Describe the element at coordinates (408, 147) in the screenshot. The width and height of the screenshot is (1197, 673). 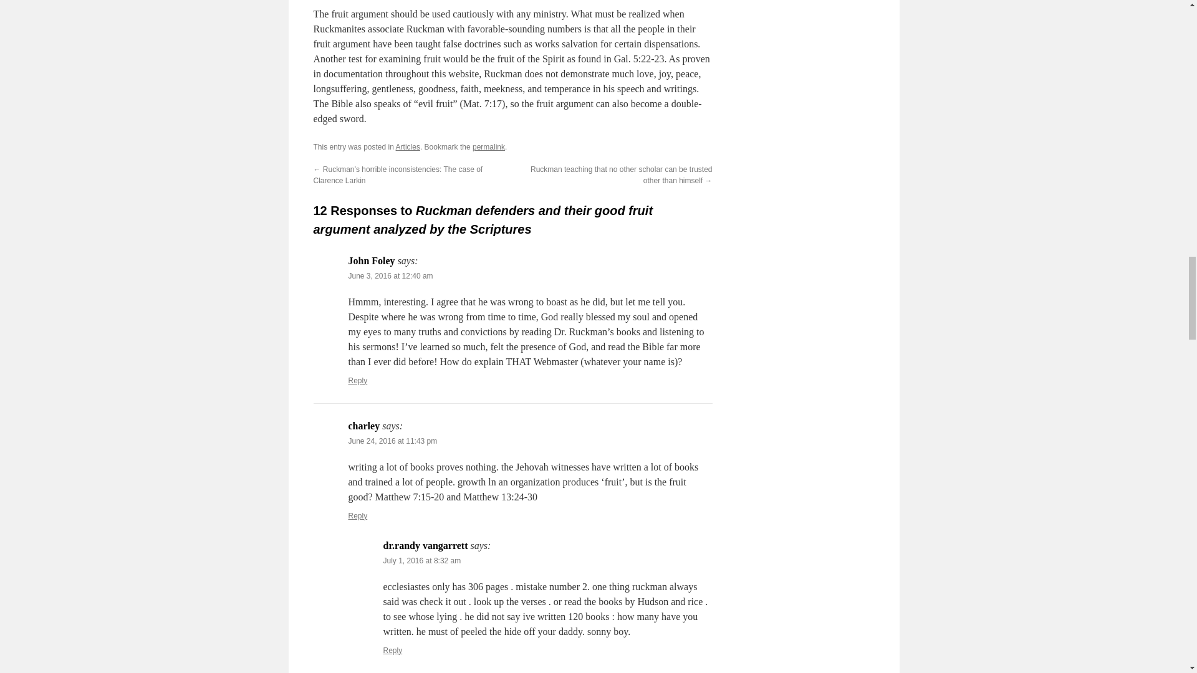
I see `Articles` at that location.